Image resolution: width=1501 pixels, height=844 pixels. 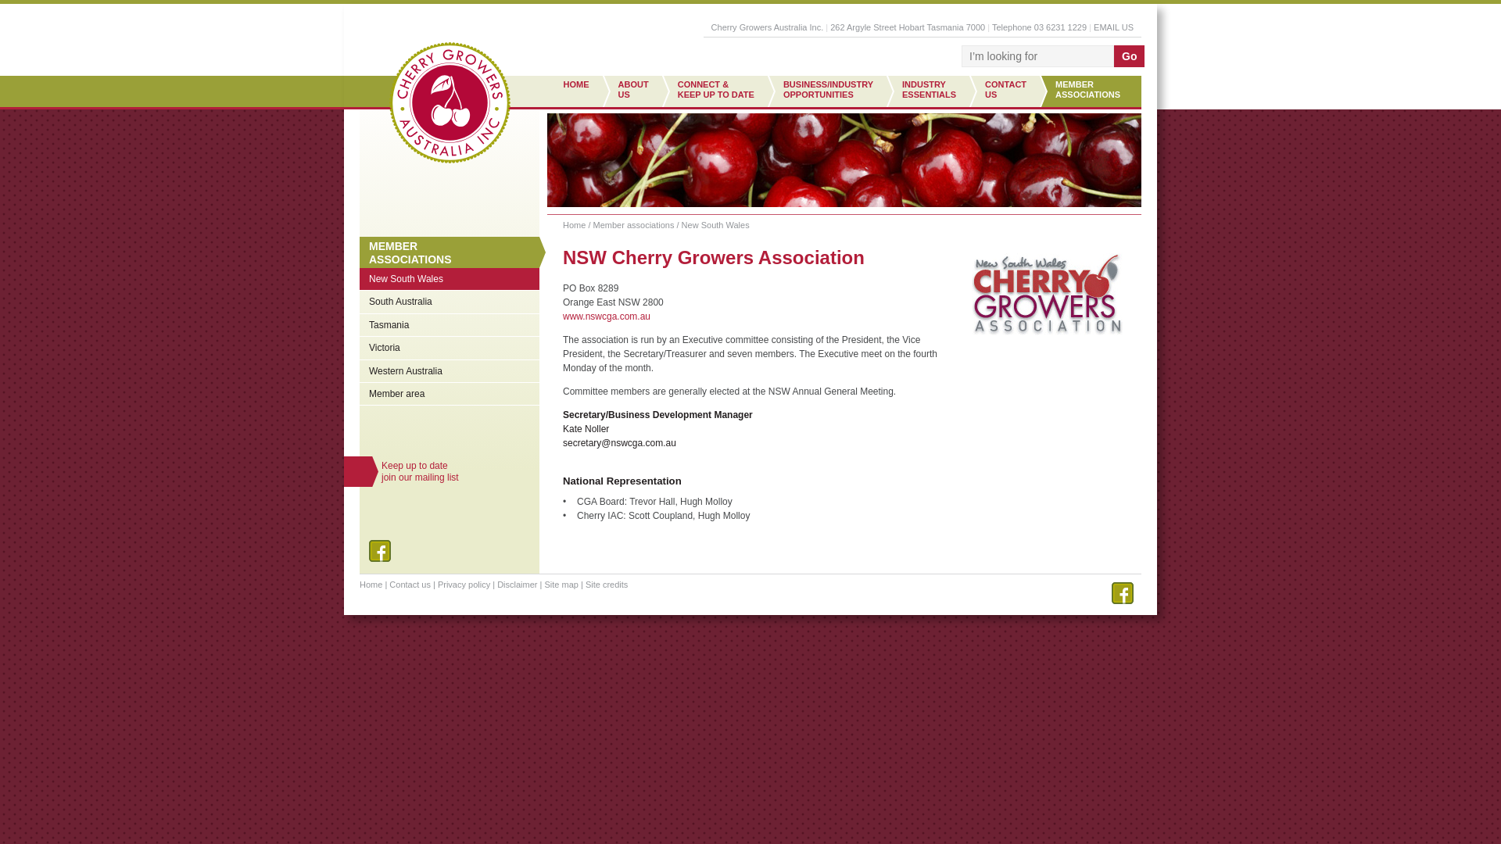 I want to click on MEMBER
ASSOCIATIONS, so click(x=1091, y=92).